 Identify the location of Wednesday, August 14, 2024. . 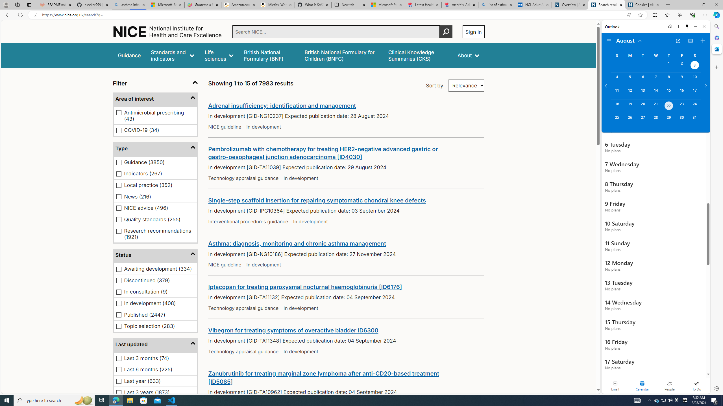
(656, 92).